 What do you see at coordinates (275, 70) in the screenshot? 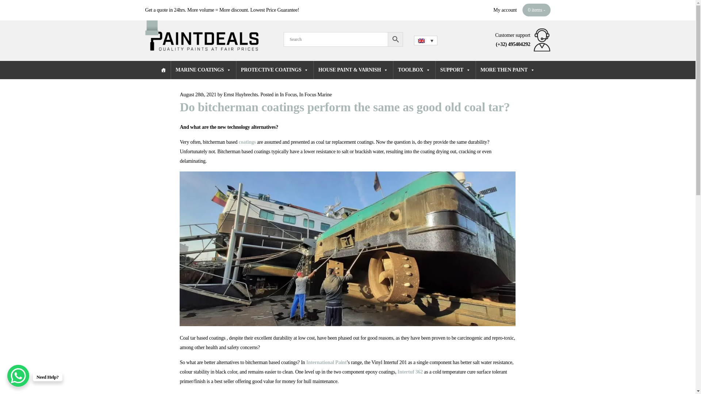
I see `PROTECTIVE COATINGS` at bounding box center [275, 70].